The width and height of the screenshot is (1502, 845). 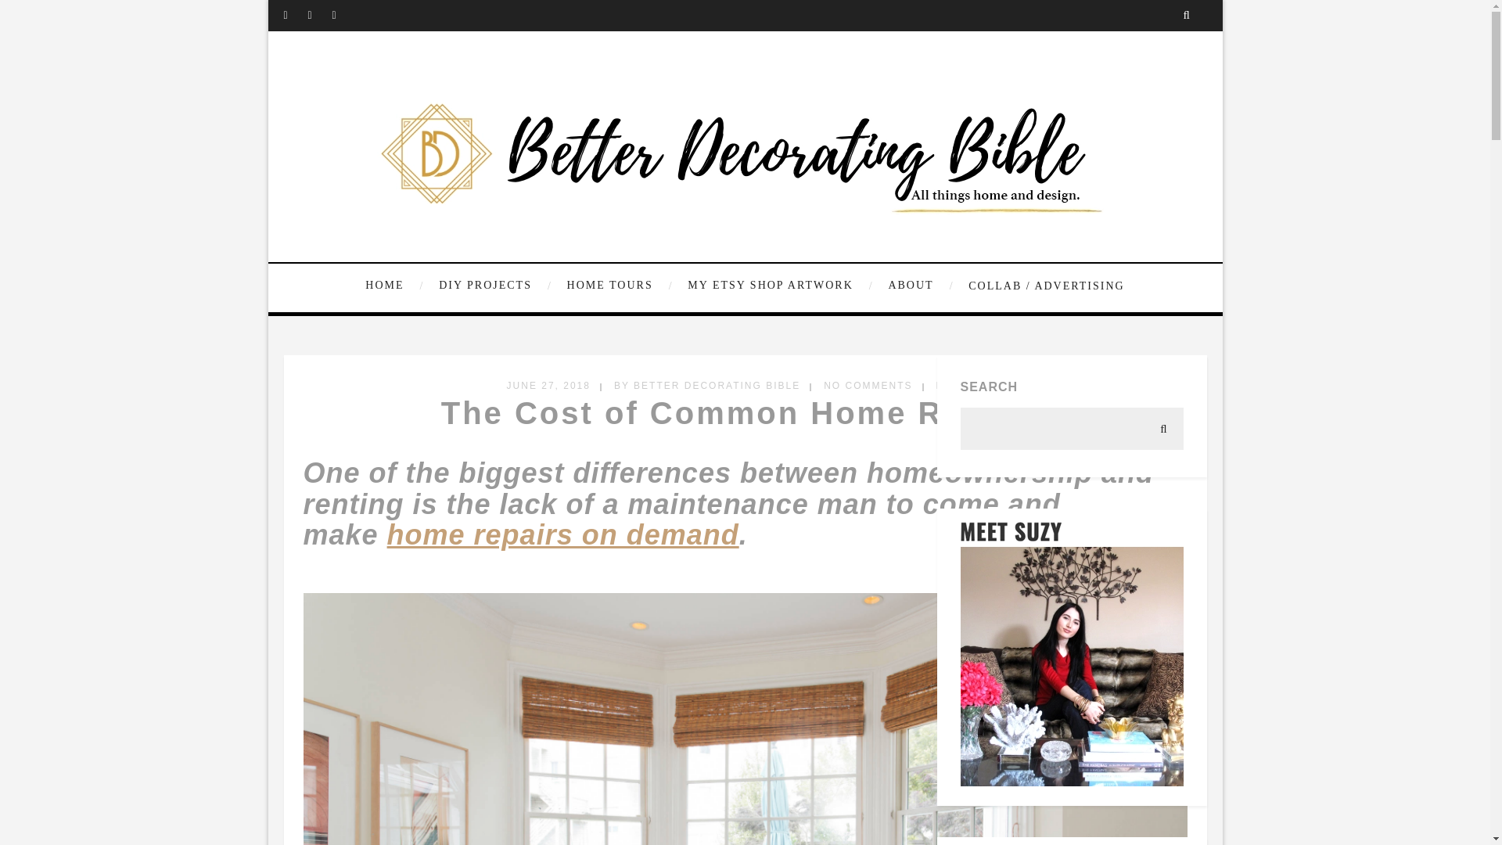 I want to click on HOME TOURS, so click(x=618, y=286).